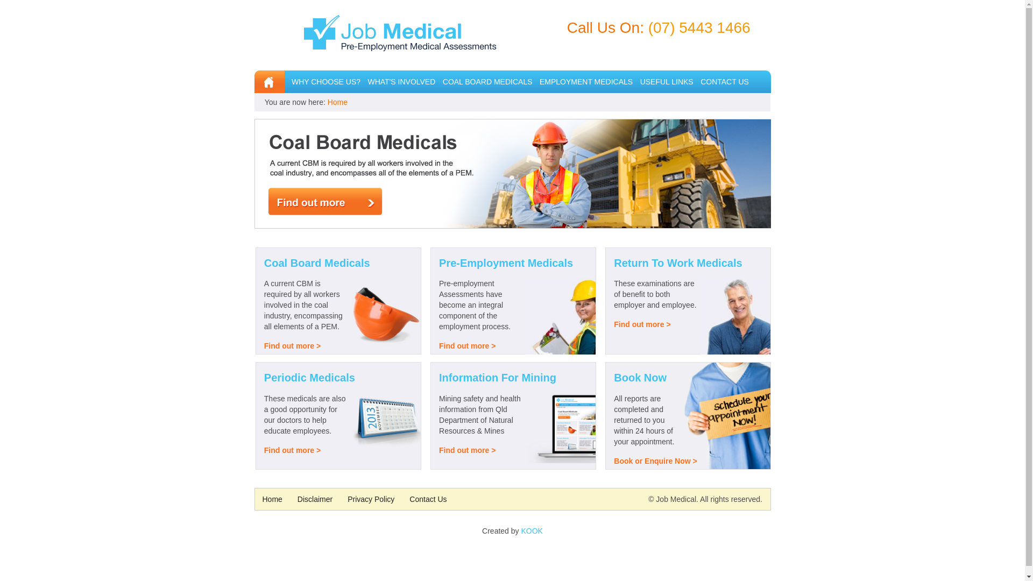 Image resolution: width=1033 pixels, height=581 pixels. Describe the element at coordinates (725, 82) in the screenshot. I see `CONTACT US` at that location.